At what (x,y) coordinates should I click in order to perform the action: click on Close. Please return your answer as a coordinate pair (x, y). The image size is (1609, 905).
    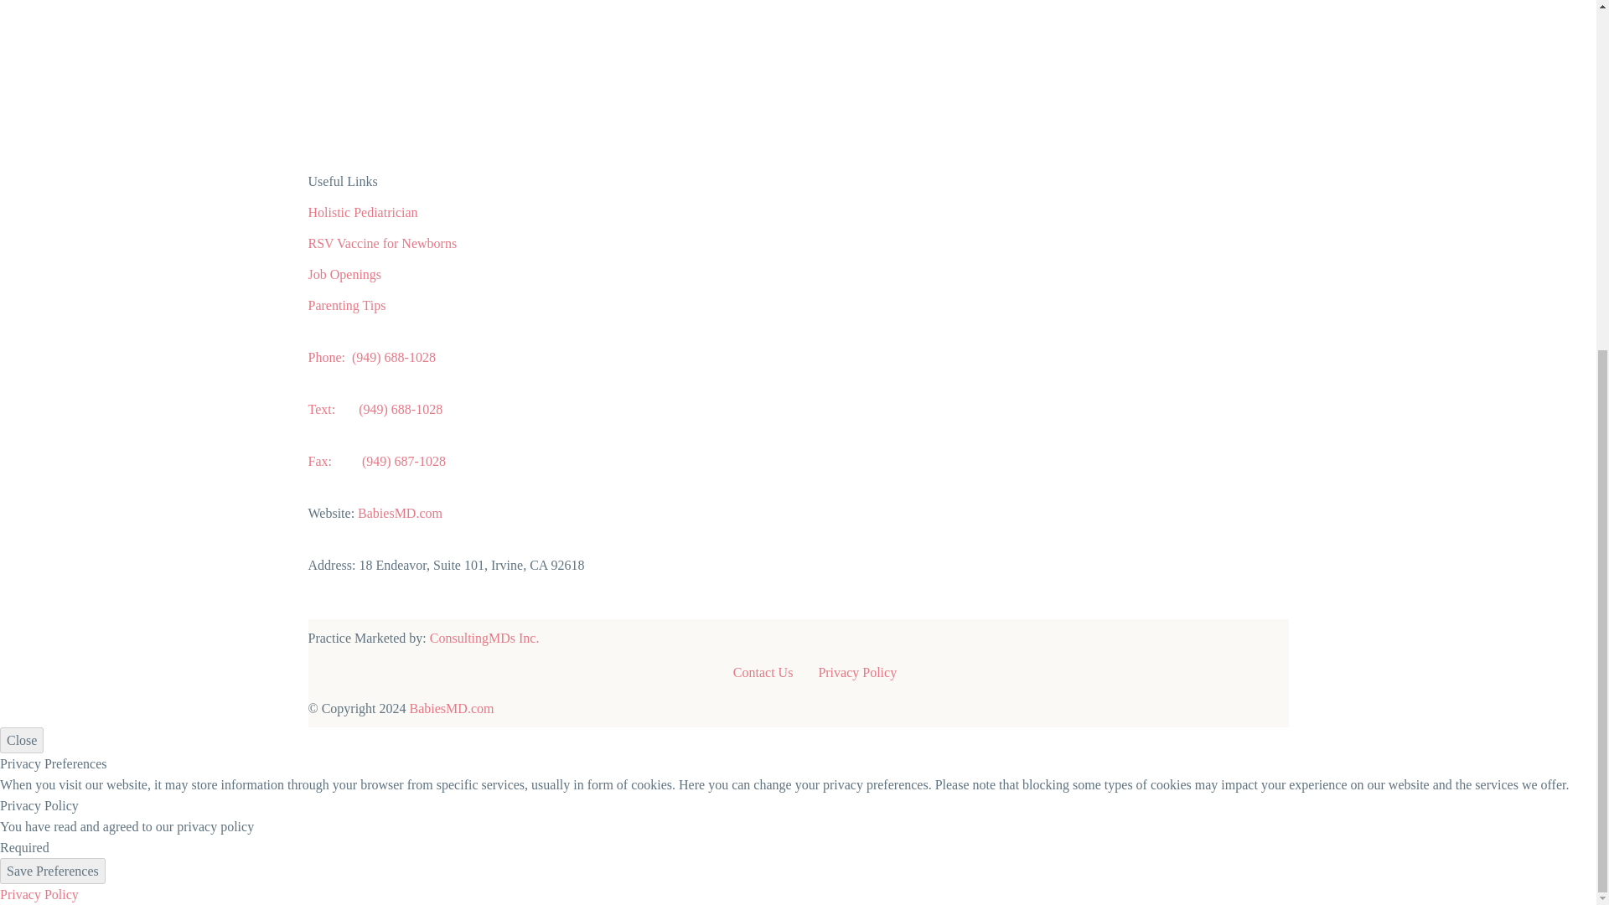
    Looking at the image, I should click on (22, 740).